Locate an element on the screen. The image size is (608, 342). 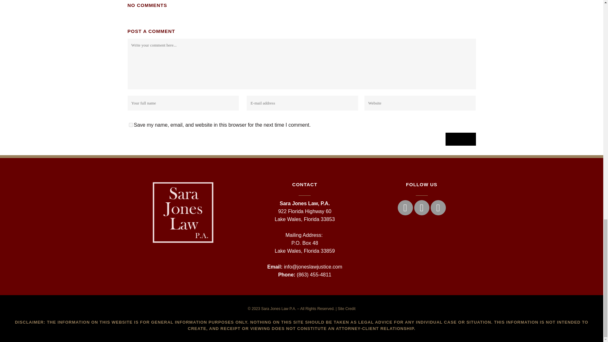
Submit is located at coordinates (460, 139).